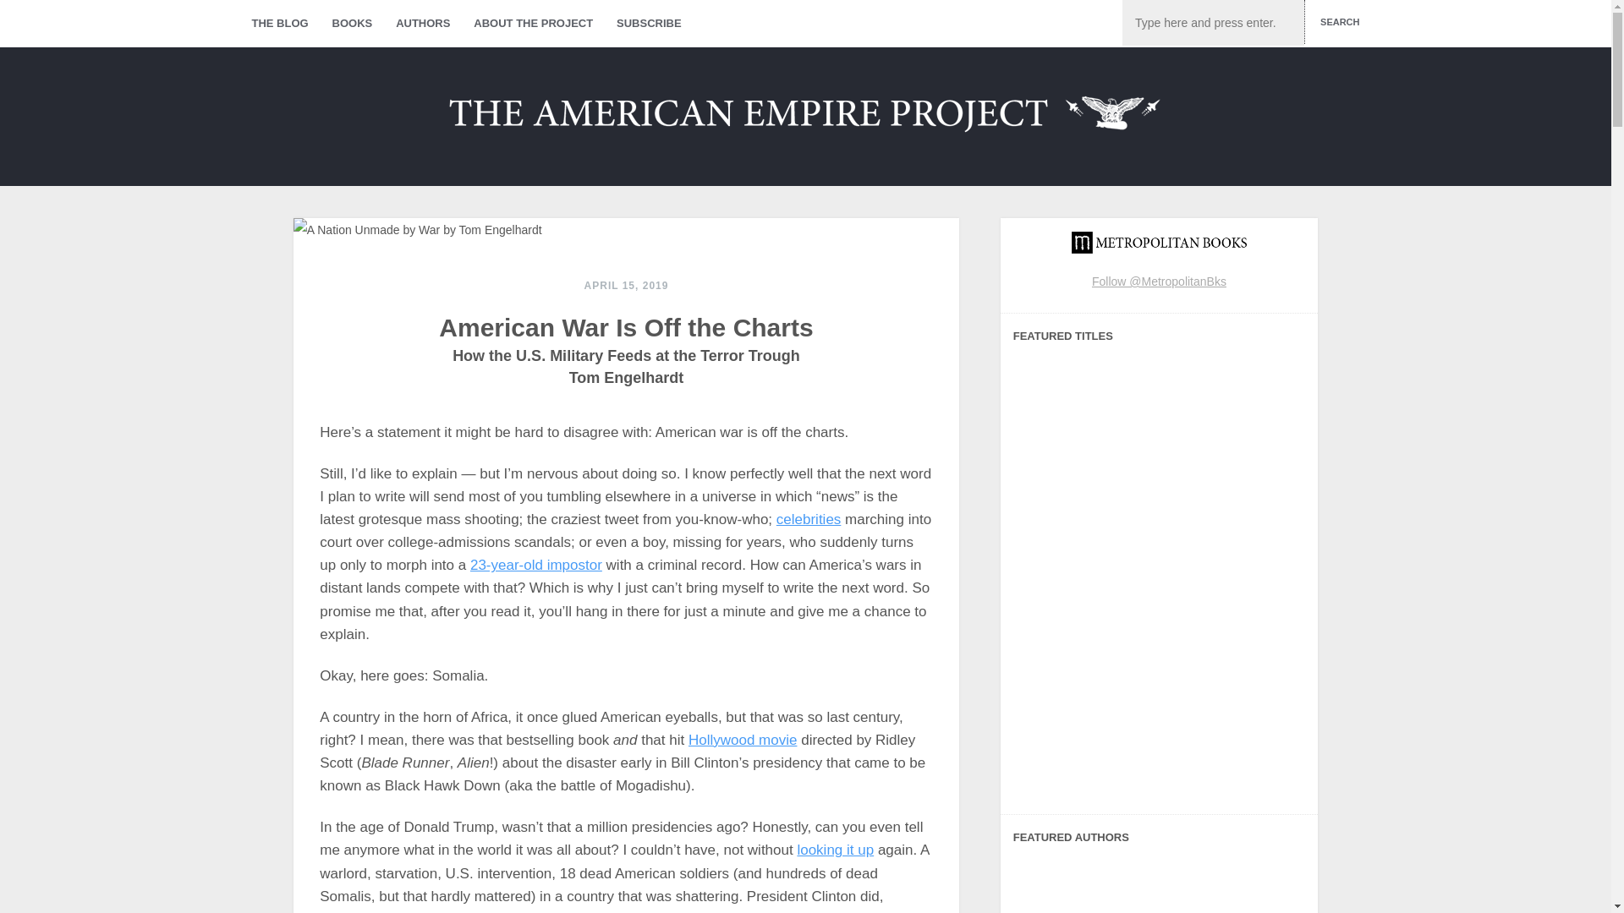 Image resolution: width=1624 pixels, height=913 pixels. Describe the element at coordinates (648, 24) in the screenshot. I see `SUBSCRIBE` at that location.